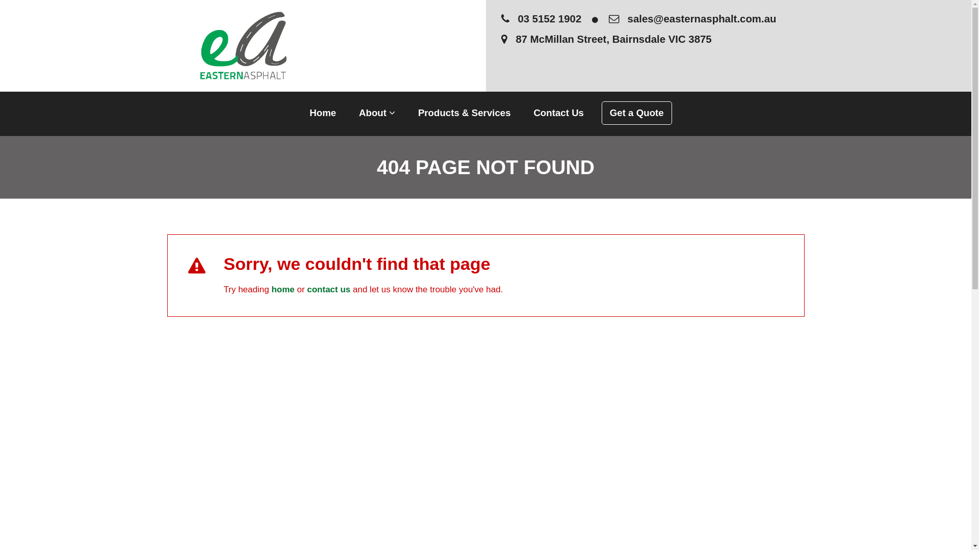  What do you see at coordinates (637, 113) in the screenshot?
I see `Get a Quote` at bounding box center [637, 113].